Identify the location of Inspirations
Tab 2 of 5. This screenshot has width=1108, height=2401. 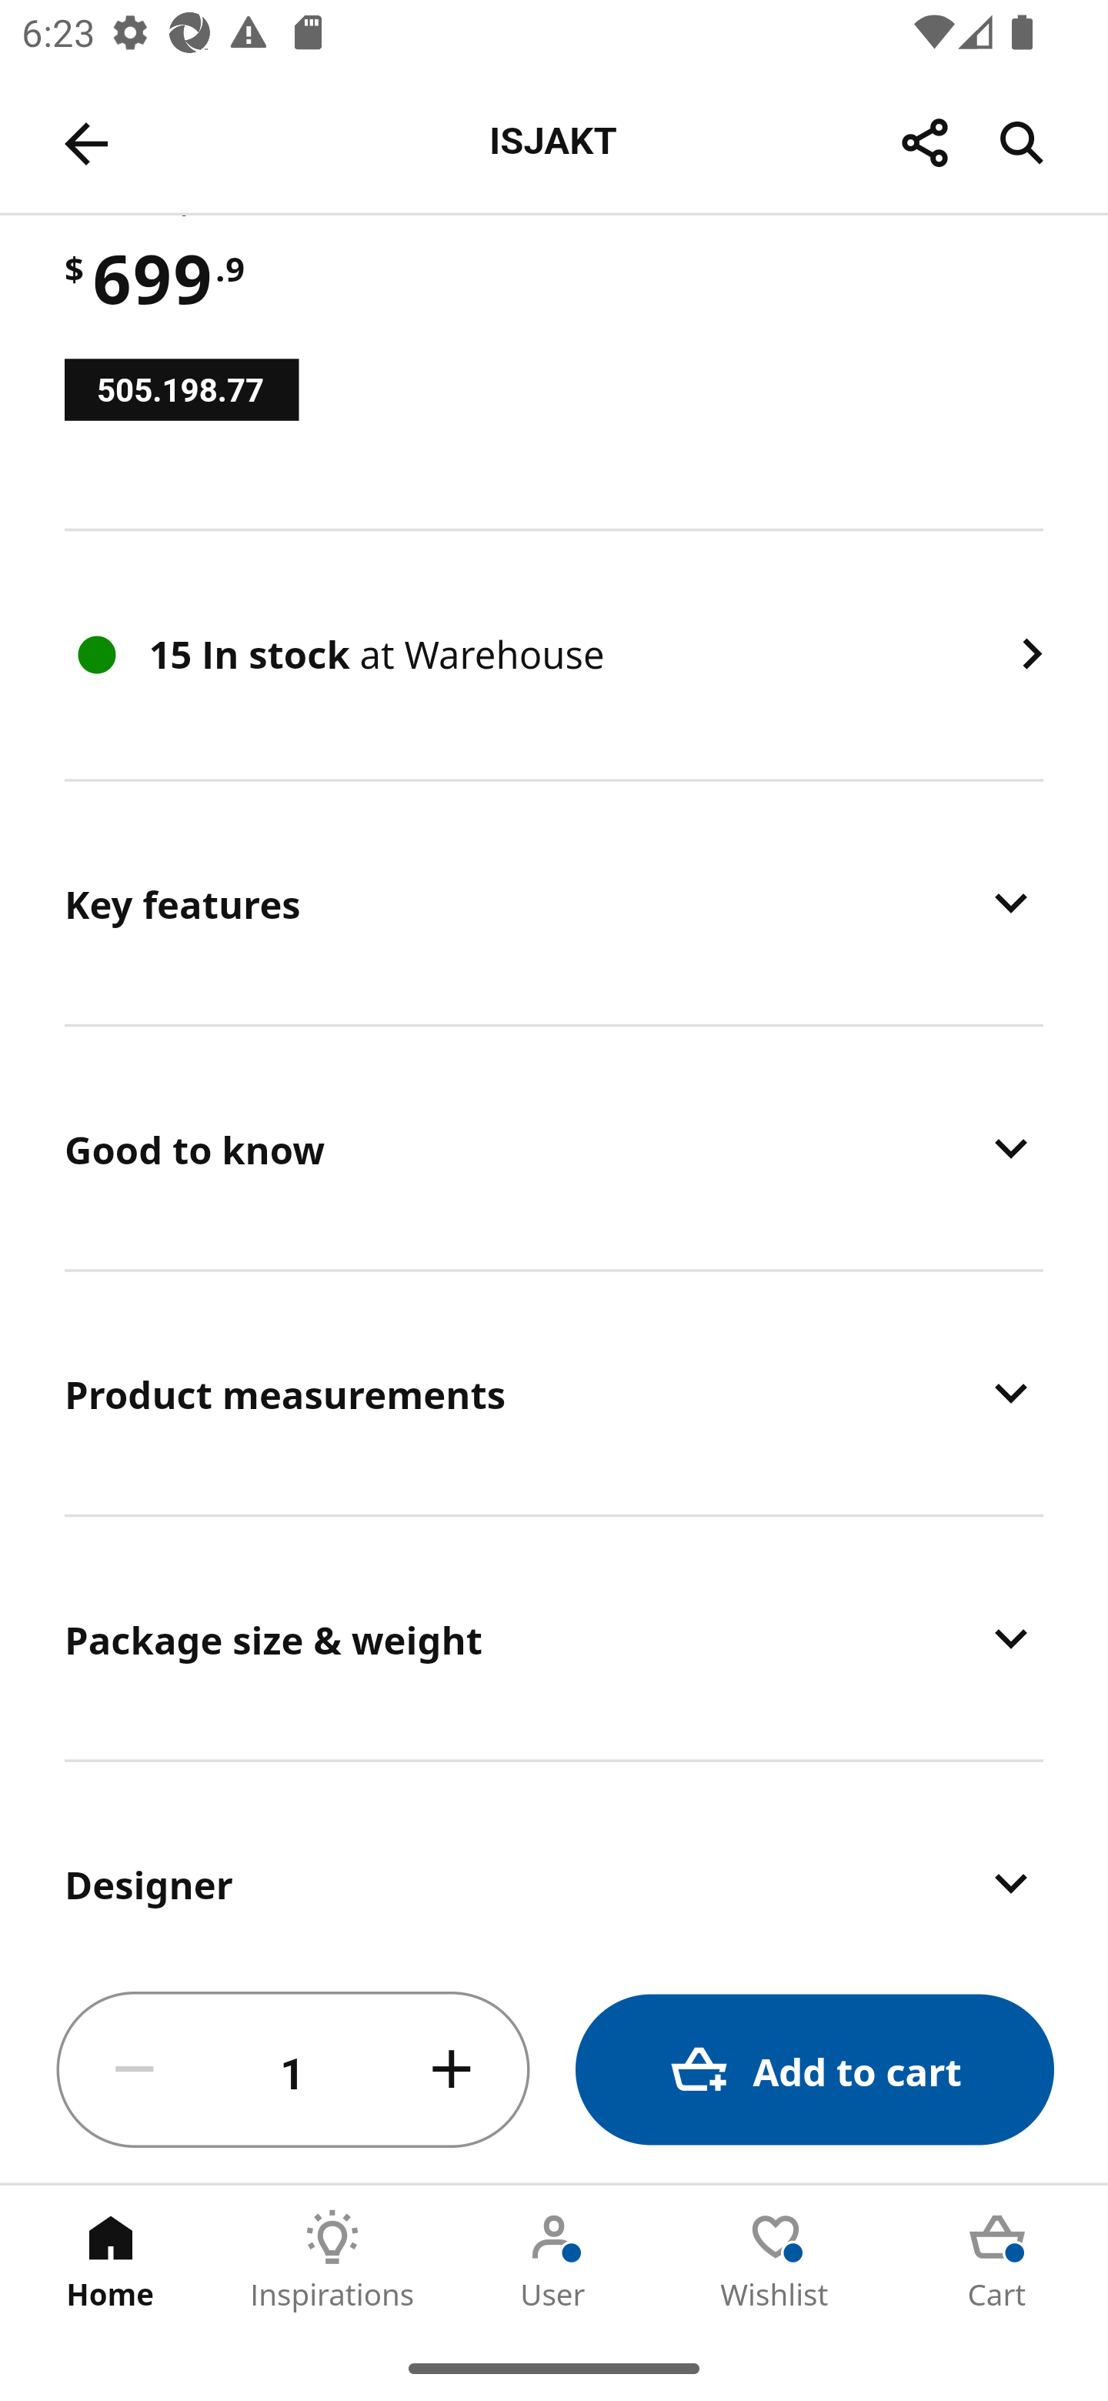
(332, 2260).